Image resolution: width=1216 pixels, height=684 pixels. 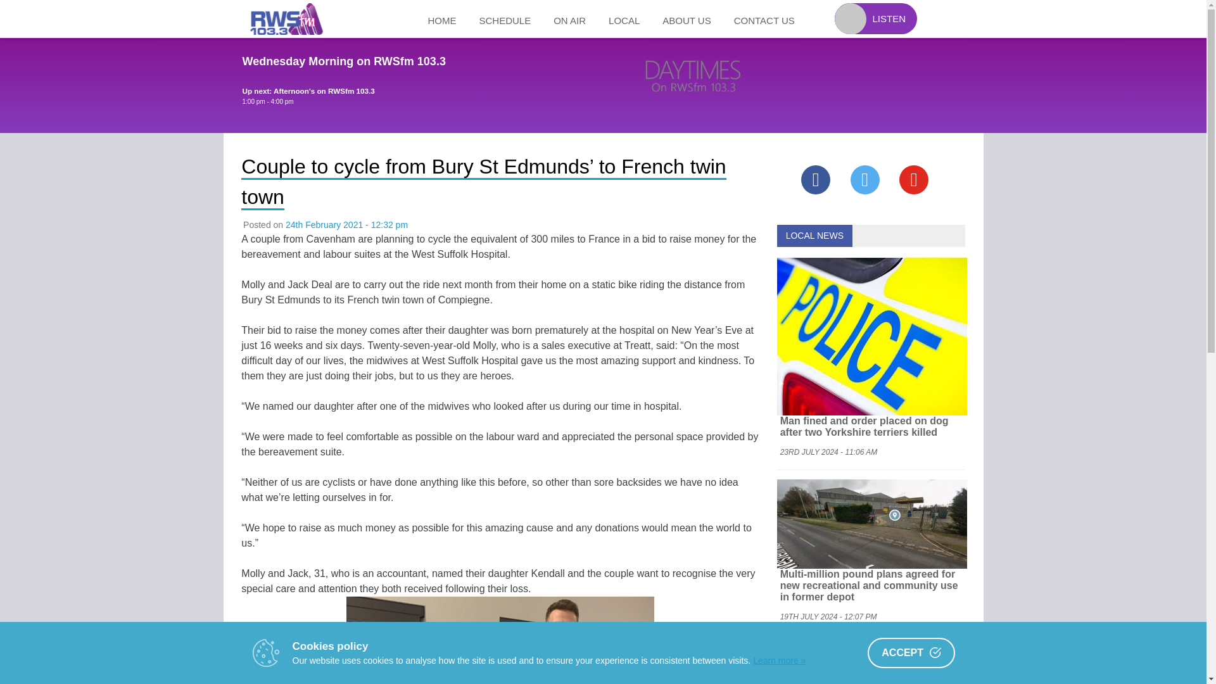 What do you see at coordinates (504, 19) in the screenshot?
I see `SCHEDULE` at bounding box center [504, 19].